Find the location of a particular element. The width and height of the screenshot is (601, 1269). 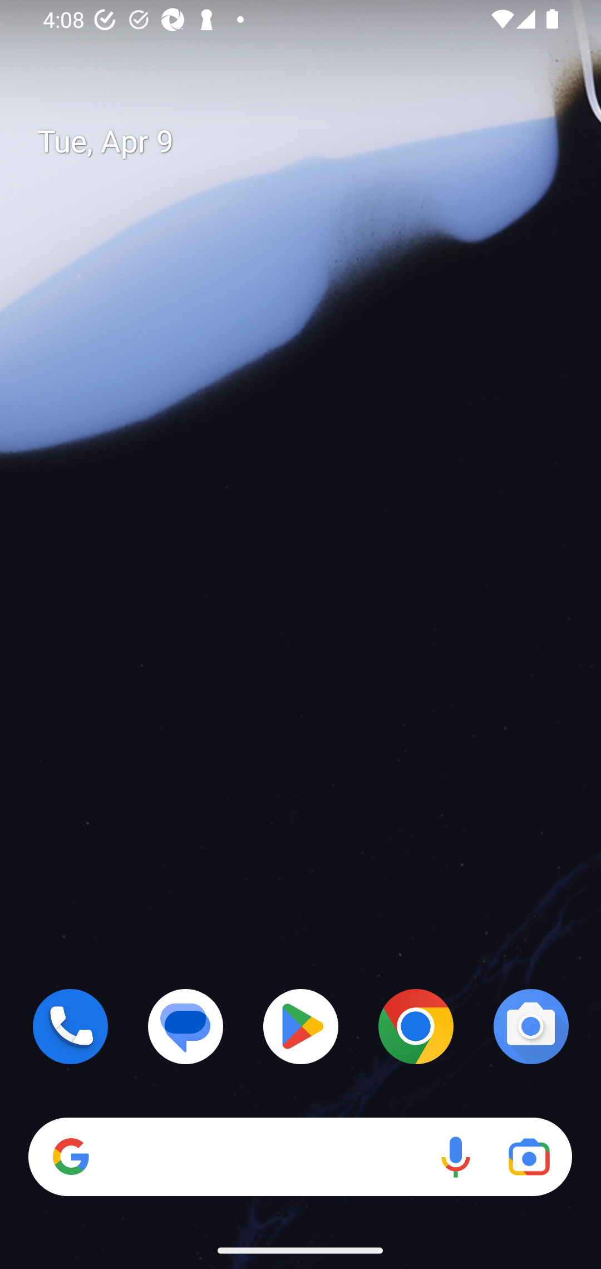

Messages is located at coordinates (186, 1026).